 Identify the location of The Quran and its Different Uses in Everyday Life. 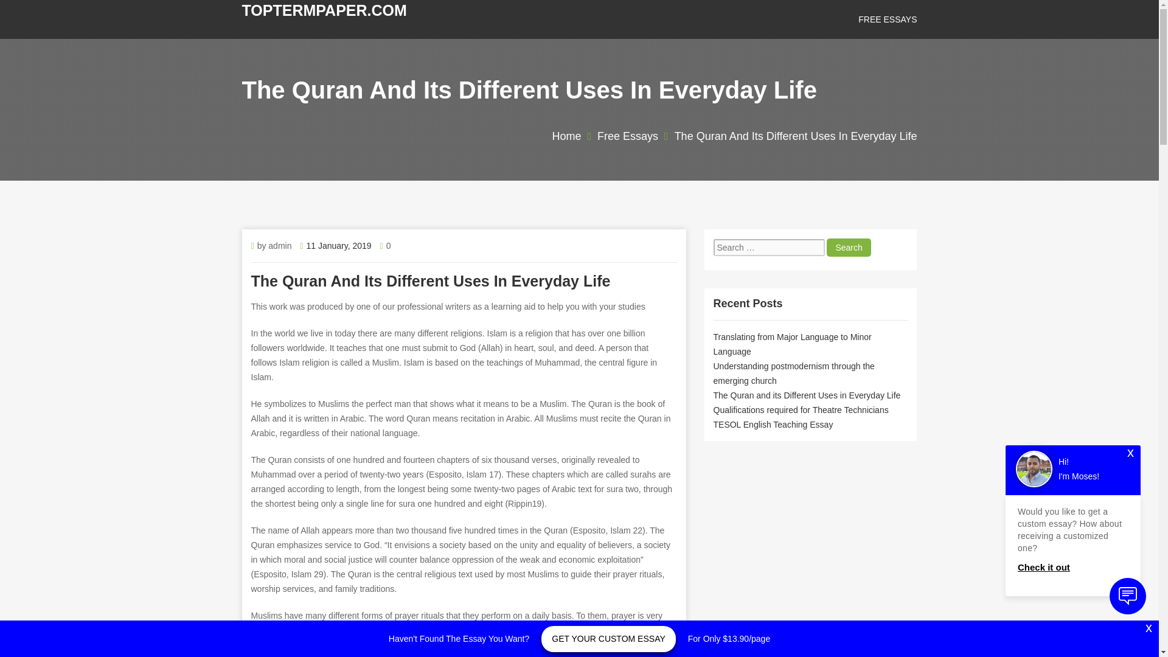
(807, 395).